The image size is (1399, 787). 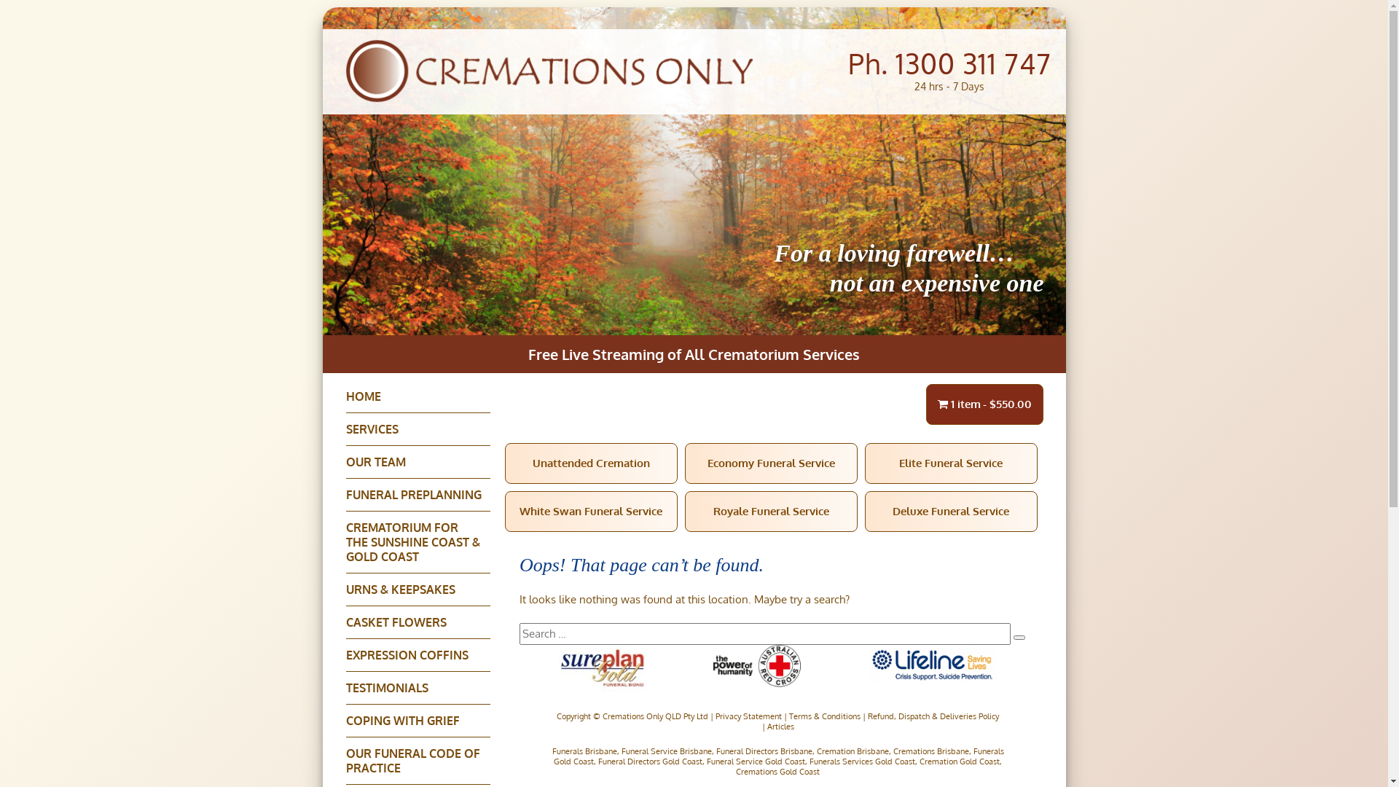 I want to click on HOME, so click(x=418, y=396).